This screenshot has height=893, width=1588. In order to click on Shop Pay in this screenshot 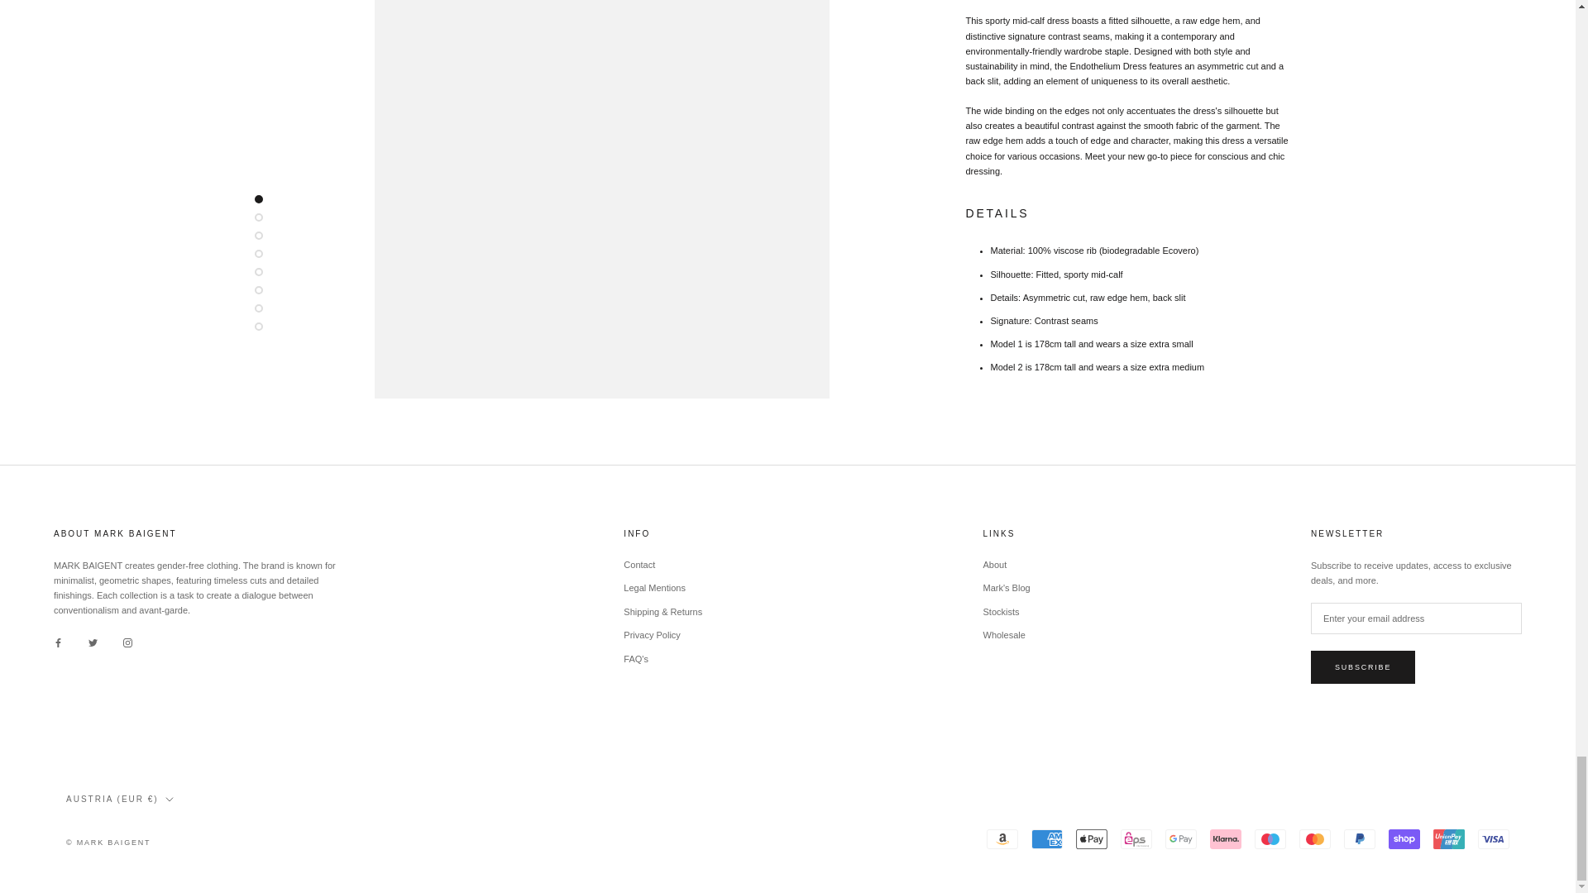, I will do `click(1404, 839)`.